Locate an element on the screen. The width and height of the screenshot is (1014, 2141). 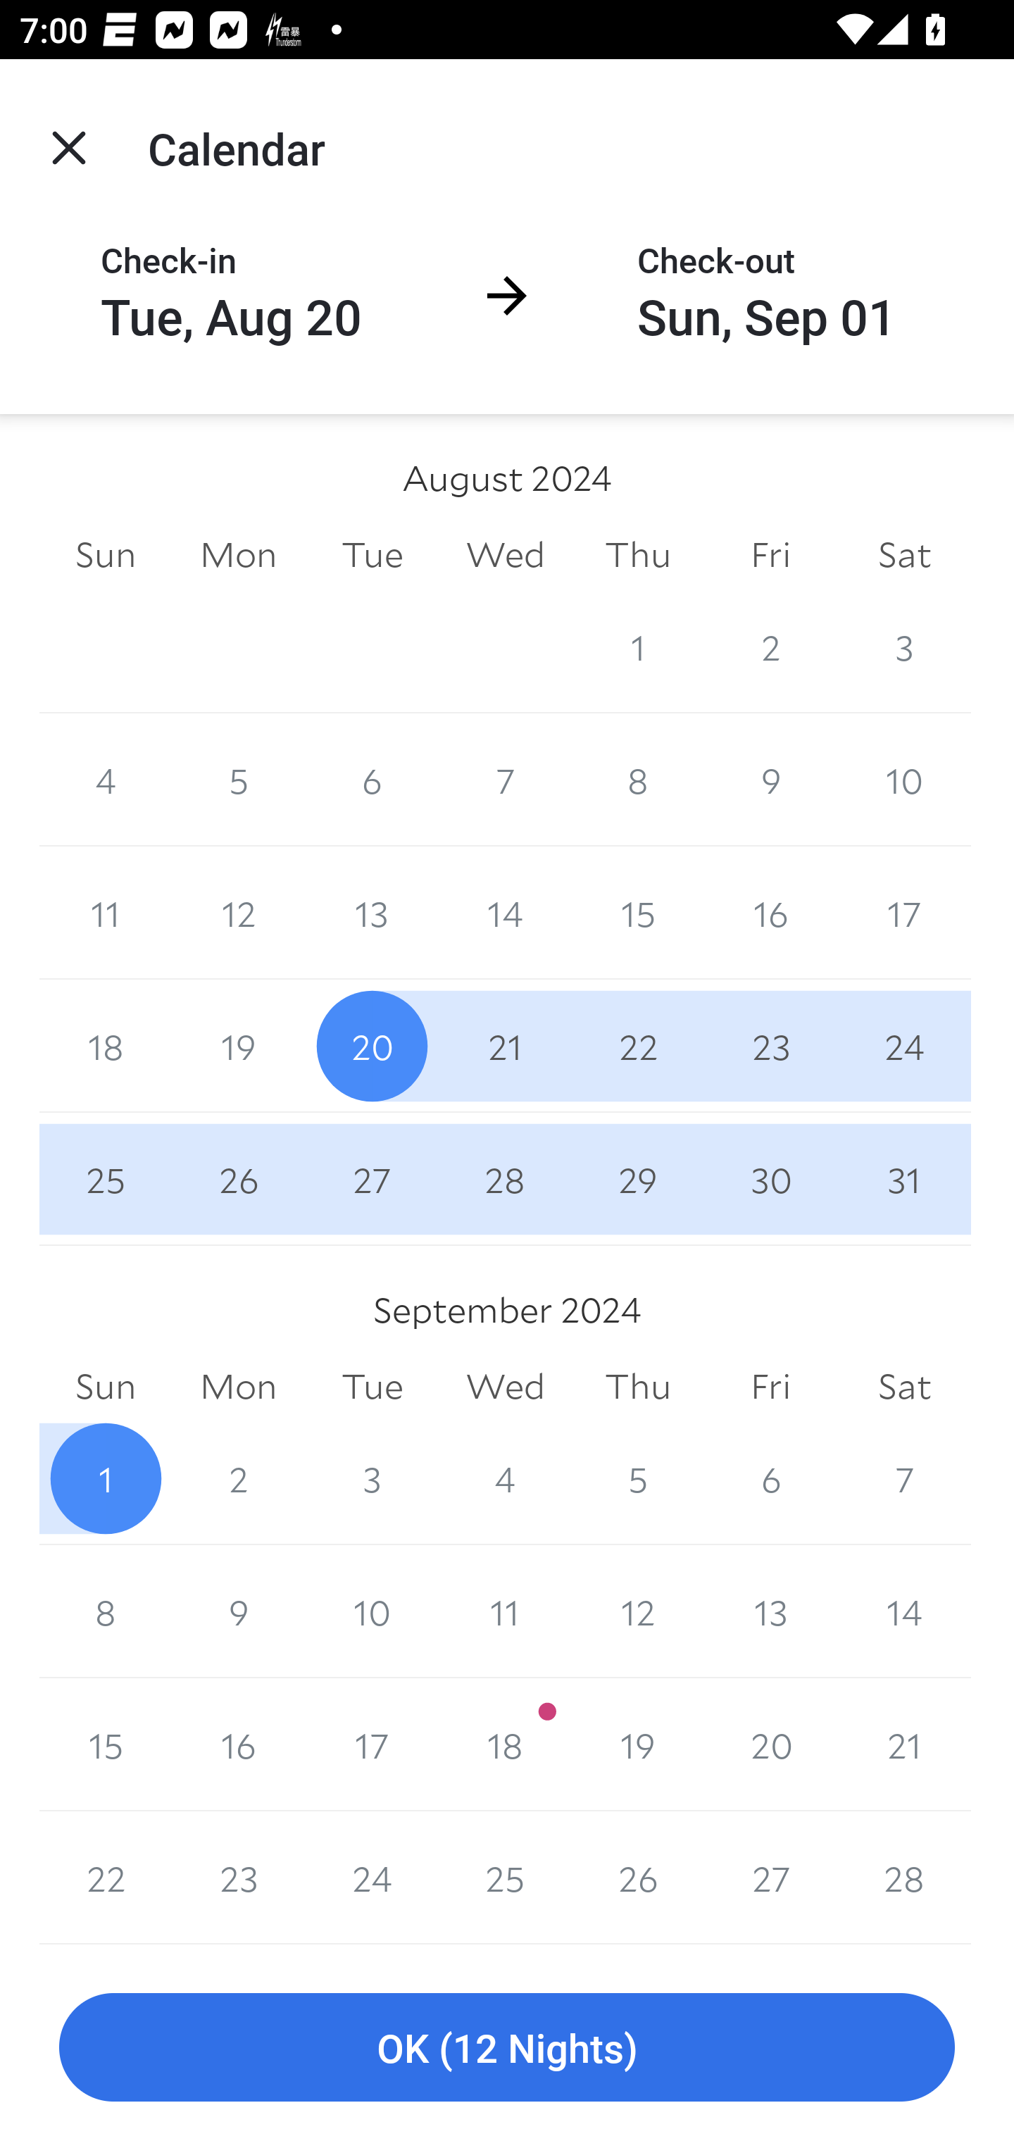
28 28 August 2024 is located at coordinates (506, 1179).